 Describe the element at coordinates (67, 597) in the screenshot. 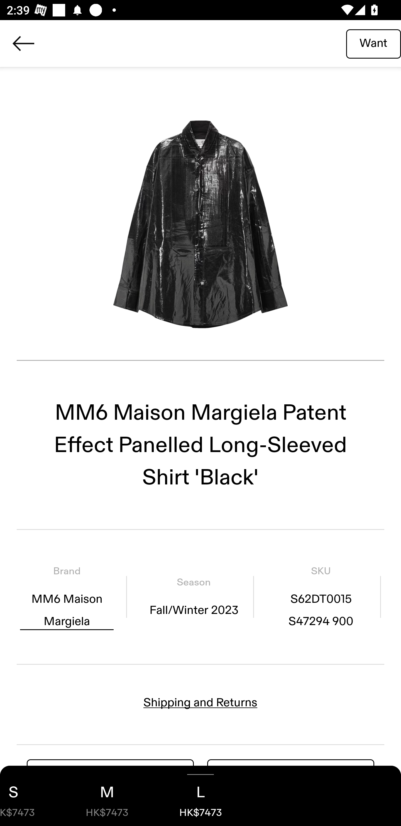

I see `Brand MM6 Maison Margiela` at that location.